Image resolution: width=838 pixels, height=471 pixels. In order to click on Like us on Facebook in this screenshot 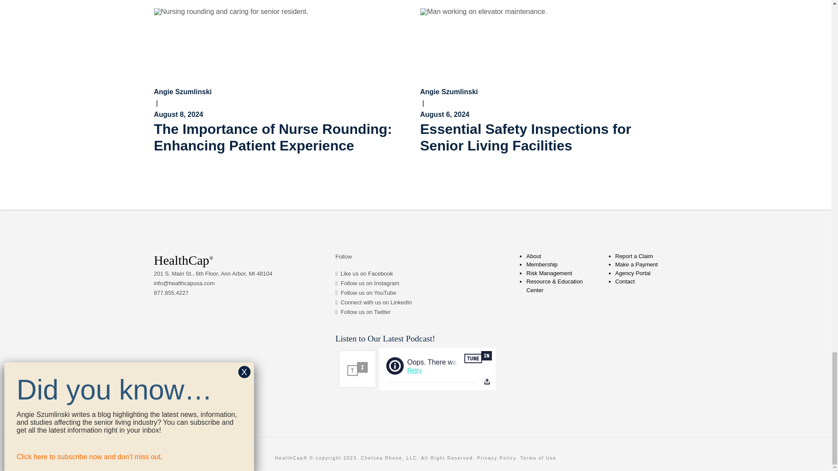, I will do `click(367, 273)`.